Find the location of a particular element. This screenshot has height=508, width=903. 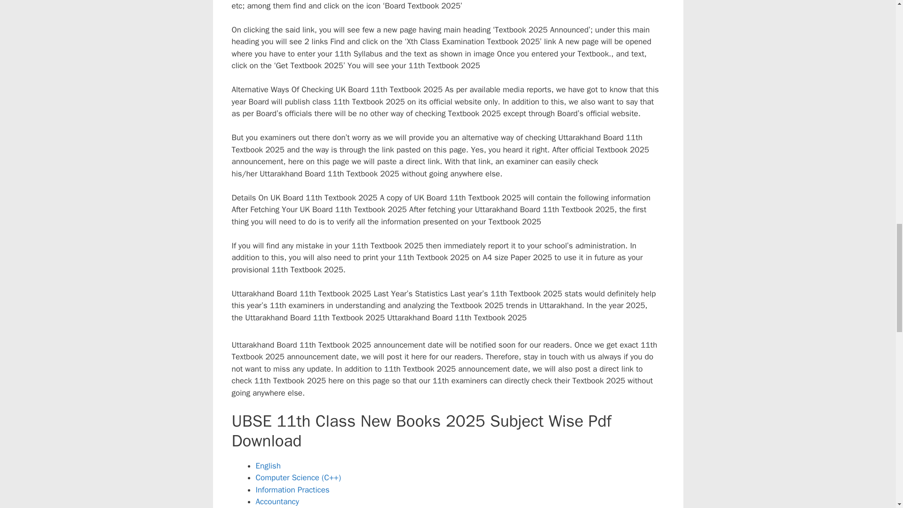

Information Practices is located at coordinates (293, 490).